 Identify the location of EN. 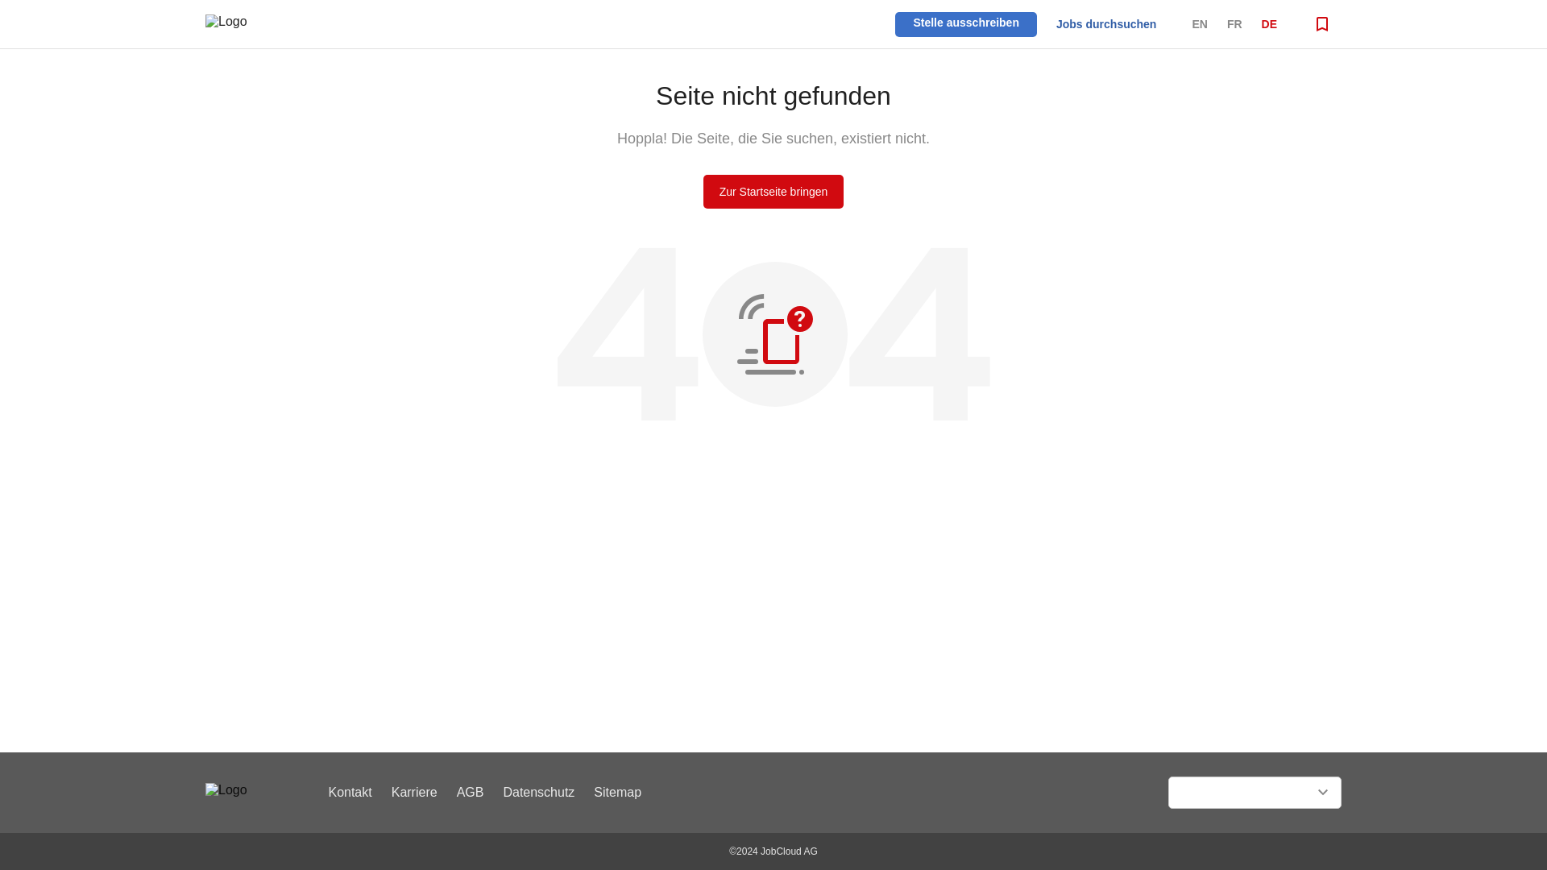
(1199, 23).